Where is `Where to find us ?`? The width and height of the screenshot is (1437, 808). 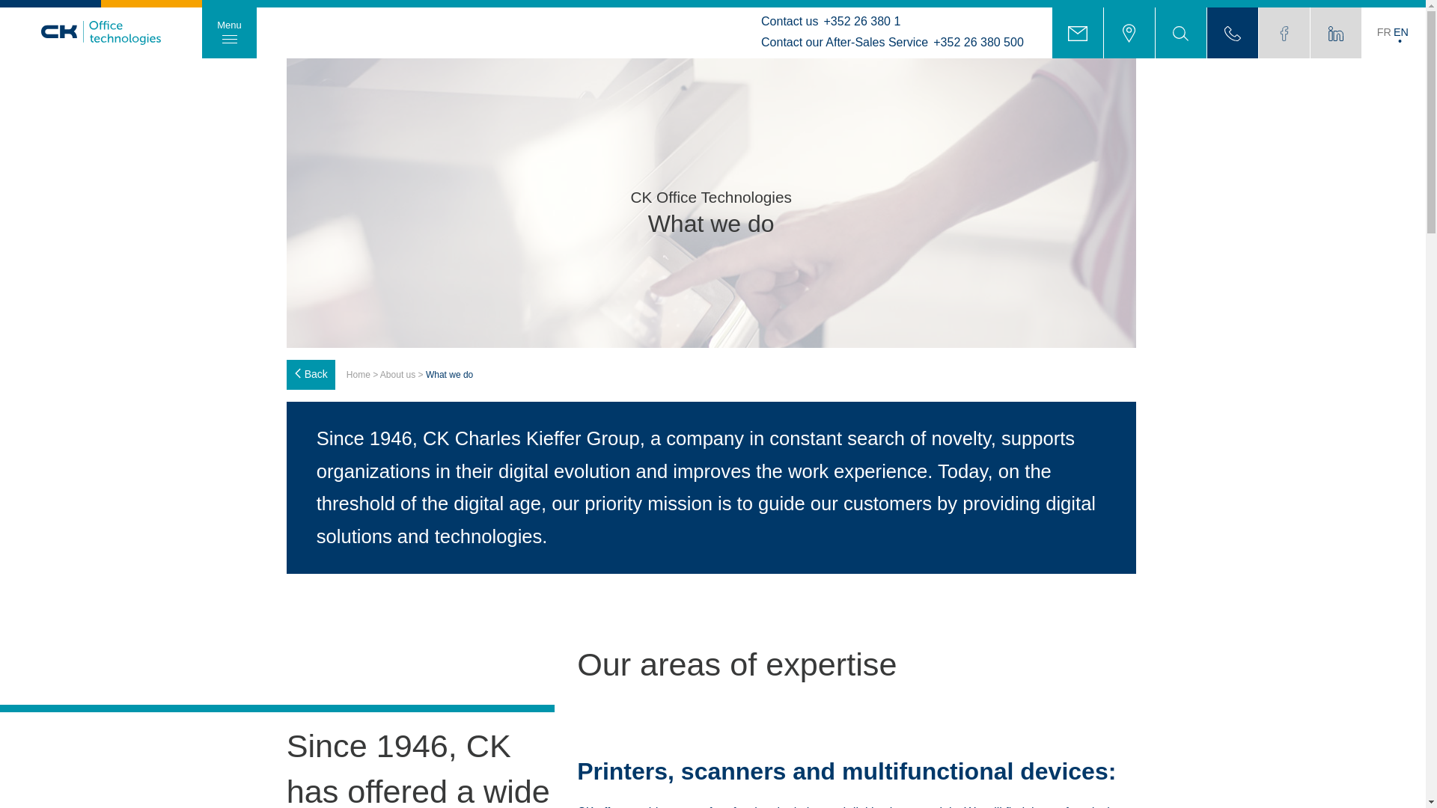
Where to find us ? is located at coordinates (1129, 32).